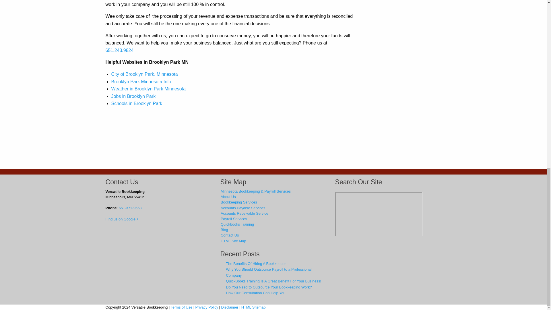 This screenshot has height=310, width=551. What do you see at coordinates (273, 219) in the screenshot?
I see `Payroll Services` at bounding box center [273, 219].